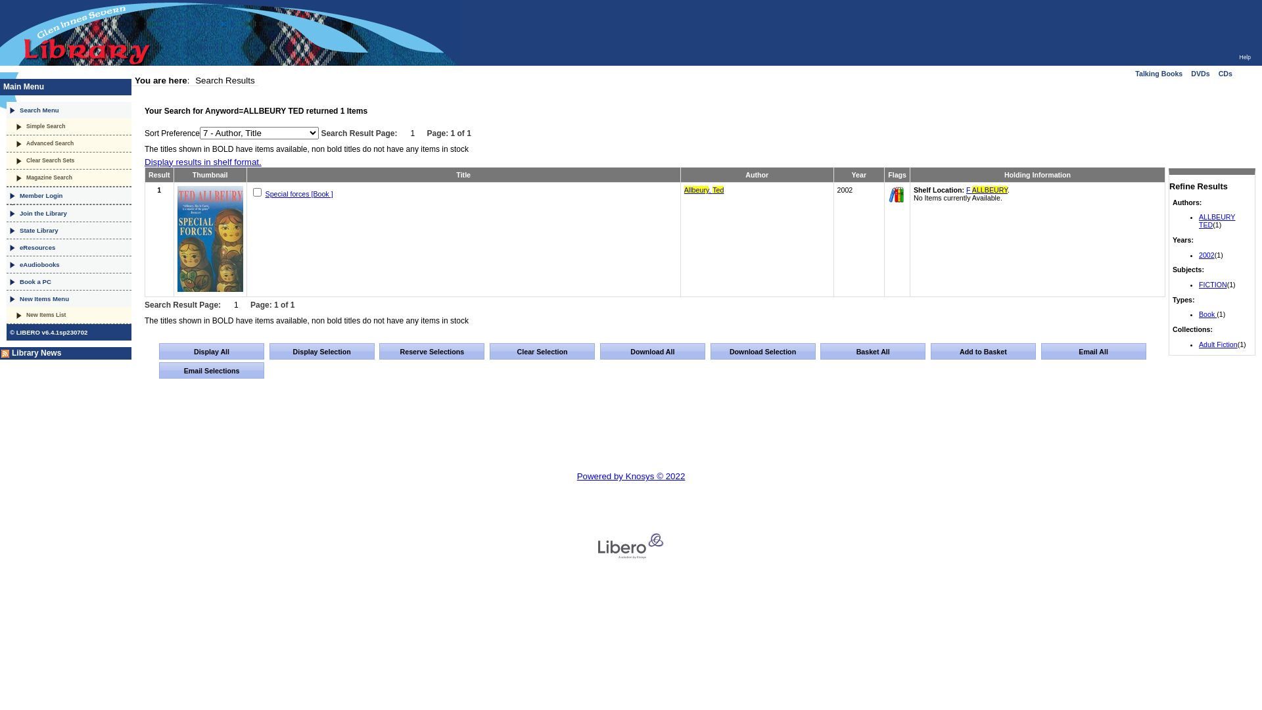  What do you see at coordinates (212, 351) in the screenshot?
I see `Display All` at bounding box center [212, 351].